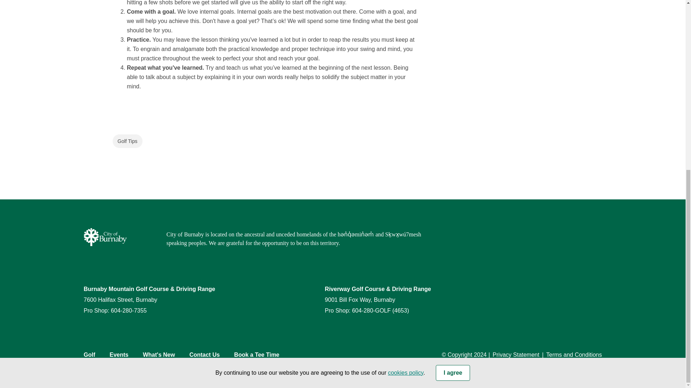 Image resolution: width=691 pixels, height=388 pixels. Describe the element at coordinates (118, 354) in the screenshot. I see `Events` at that location.